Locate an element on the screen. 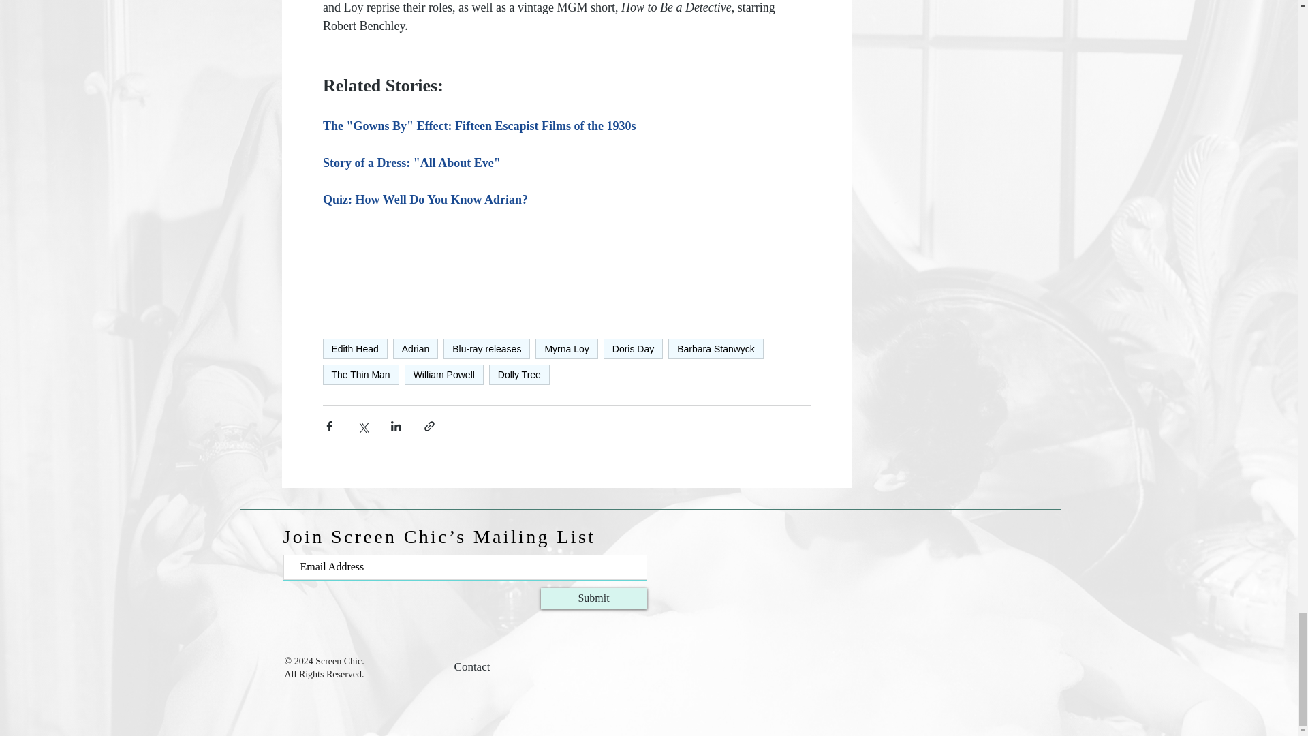 This screenshot has height=736, width=1308. Adrian is located at coordinates (416, 349).